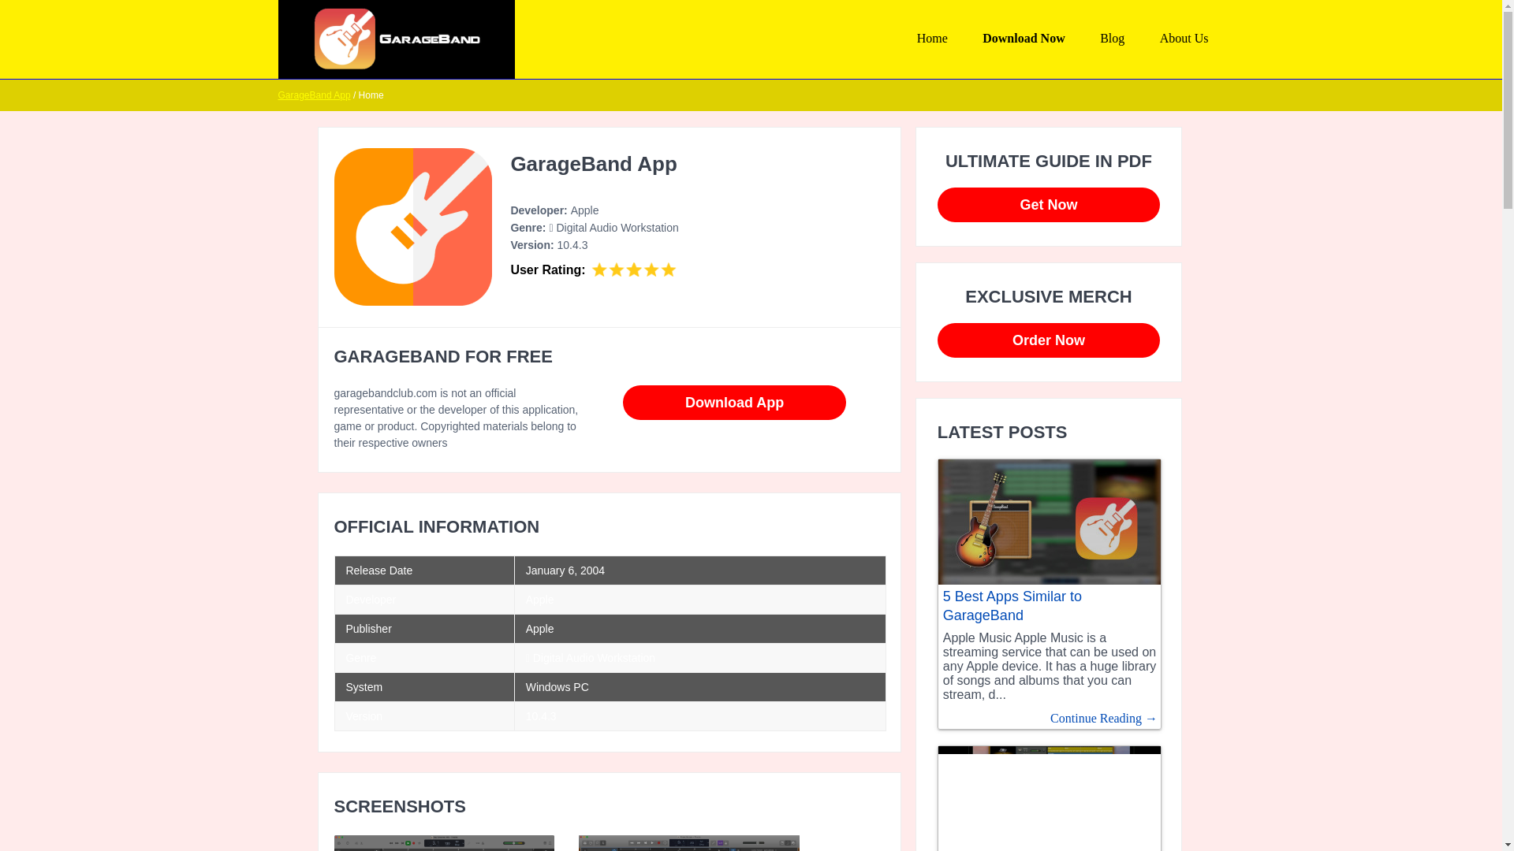  What do you see at coordinates (734, 403) in the screenshot?
I see `Download App` at bounding box center [734, 403].